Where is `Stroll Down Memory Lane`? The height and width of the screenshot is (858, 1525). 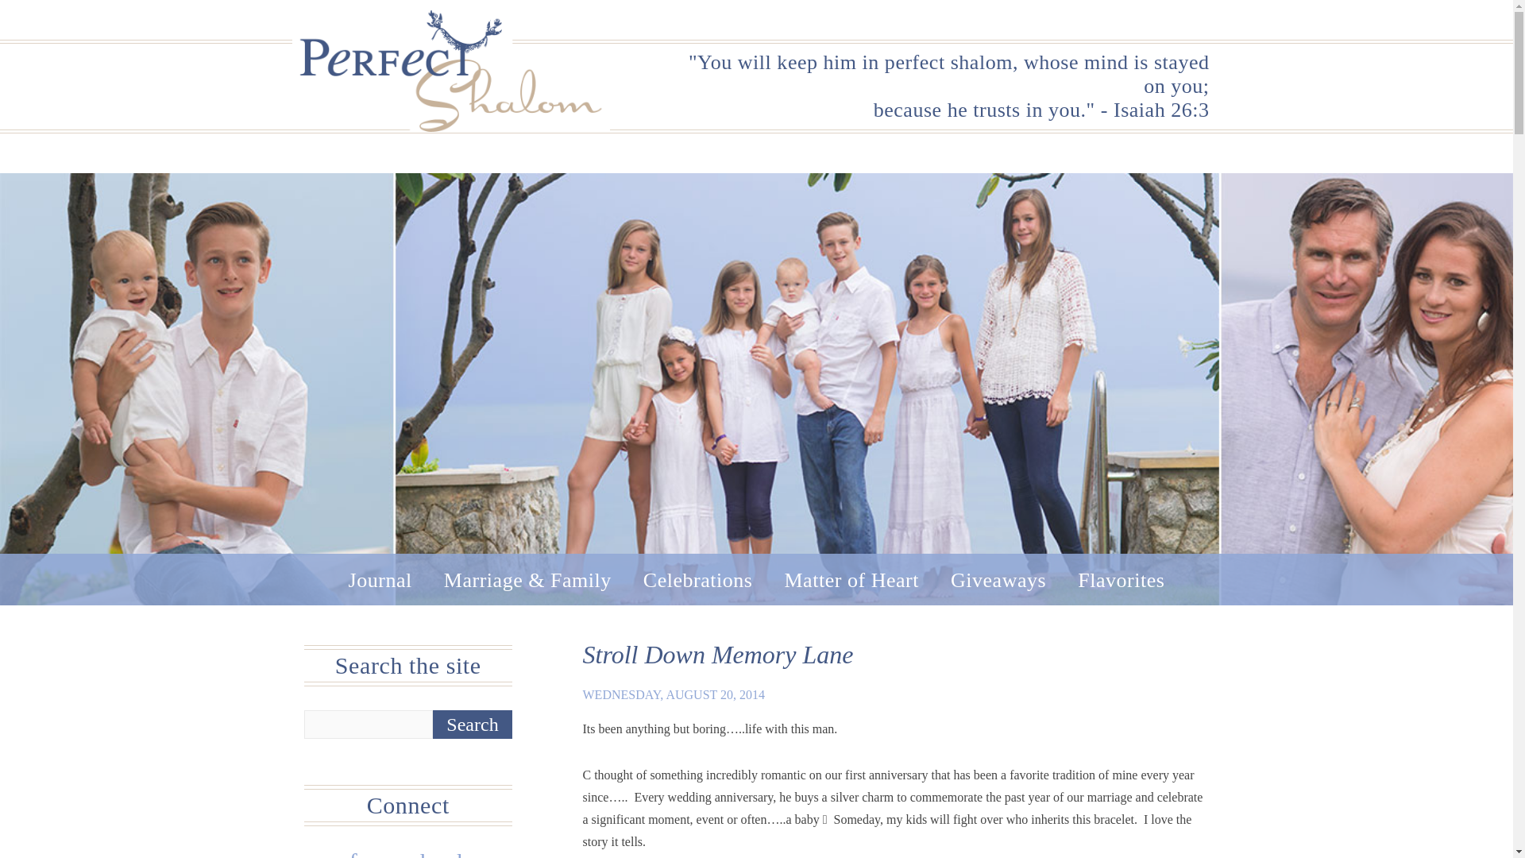 Stroll Down Memory Lane is located at coordinates (718, 655).